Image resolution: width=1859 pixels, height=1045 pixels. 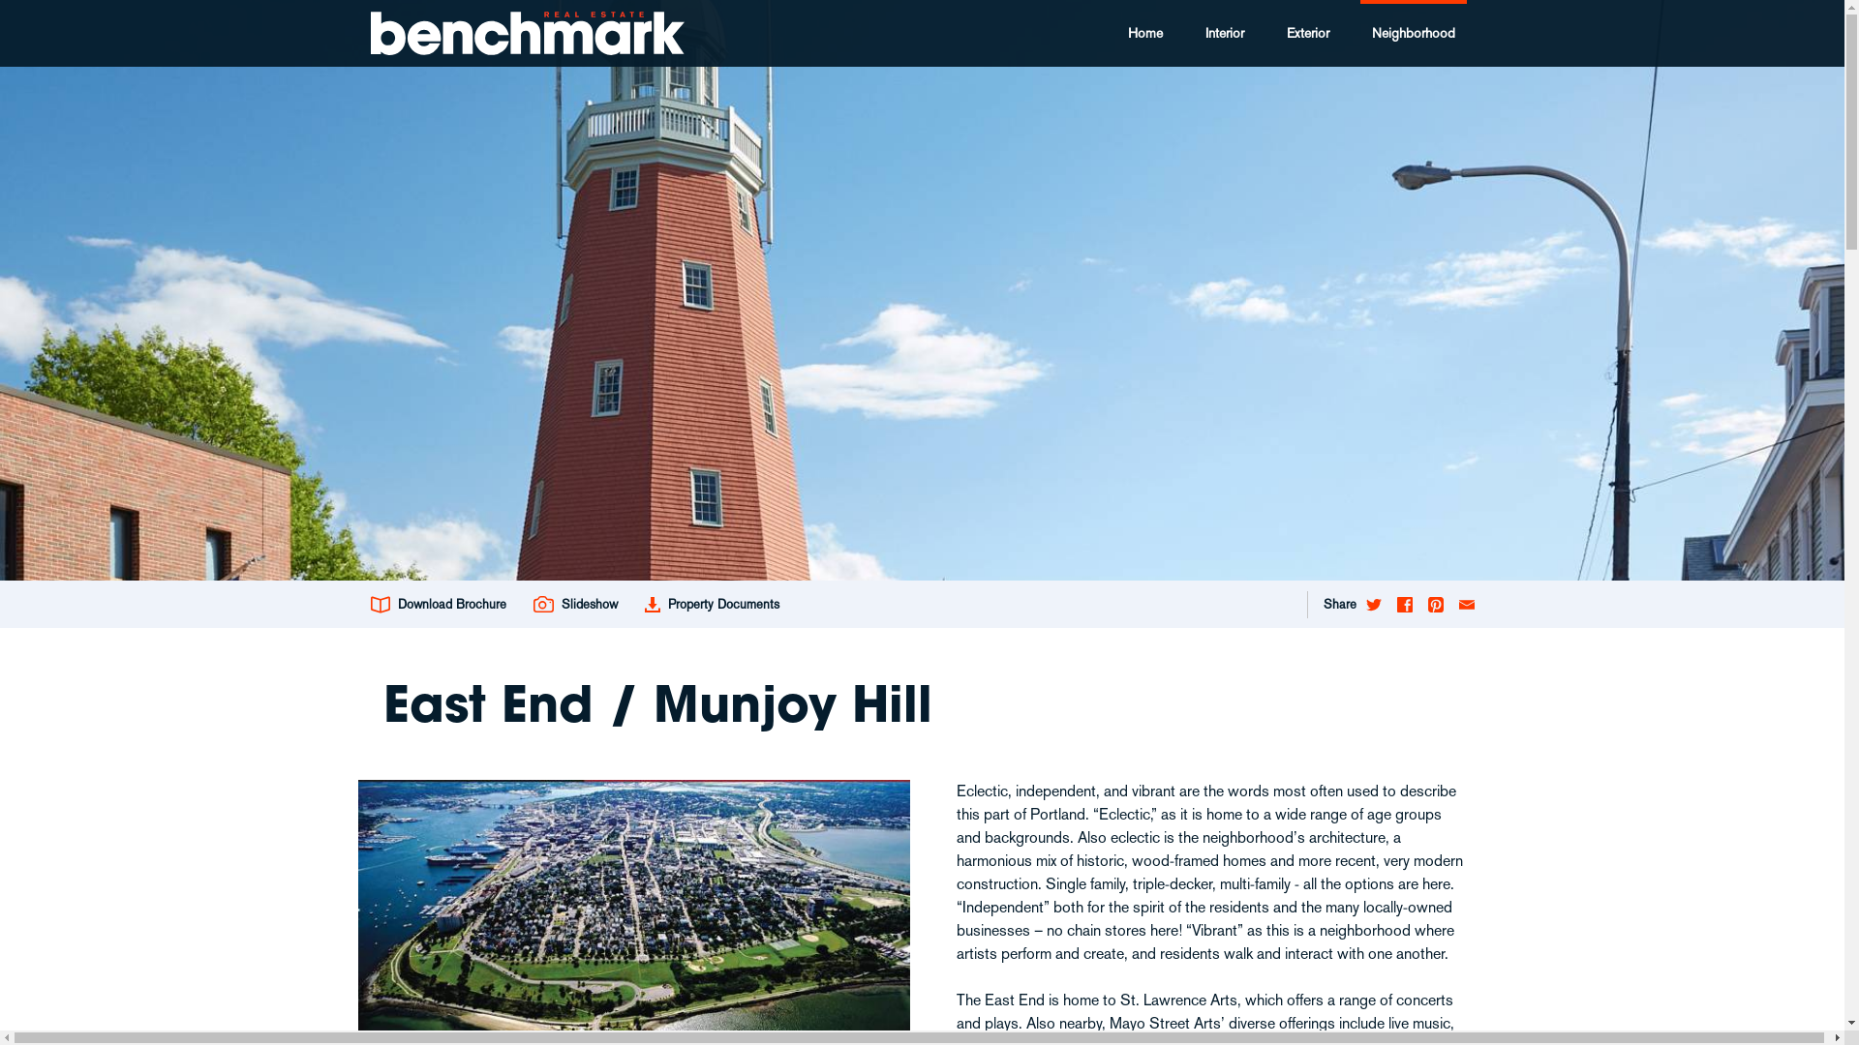 What do you see at coordinates (1307, 33) in the screenshot?
I see `Exterior` at bounding box center [1307, 33].